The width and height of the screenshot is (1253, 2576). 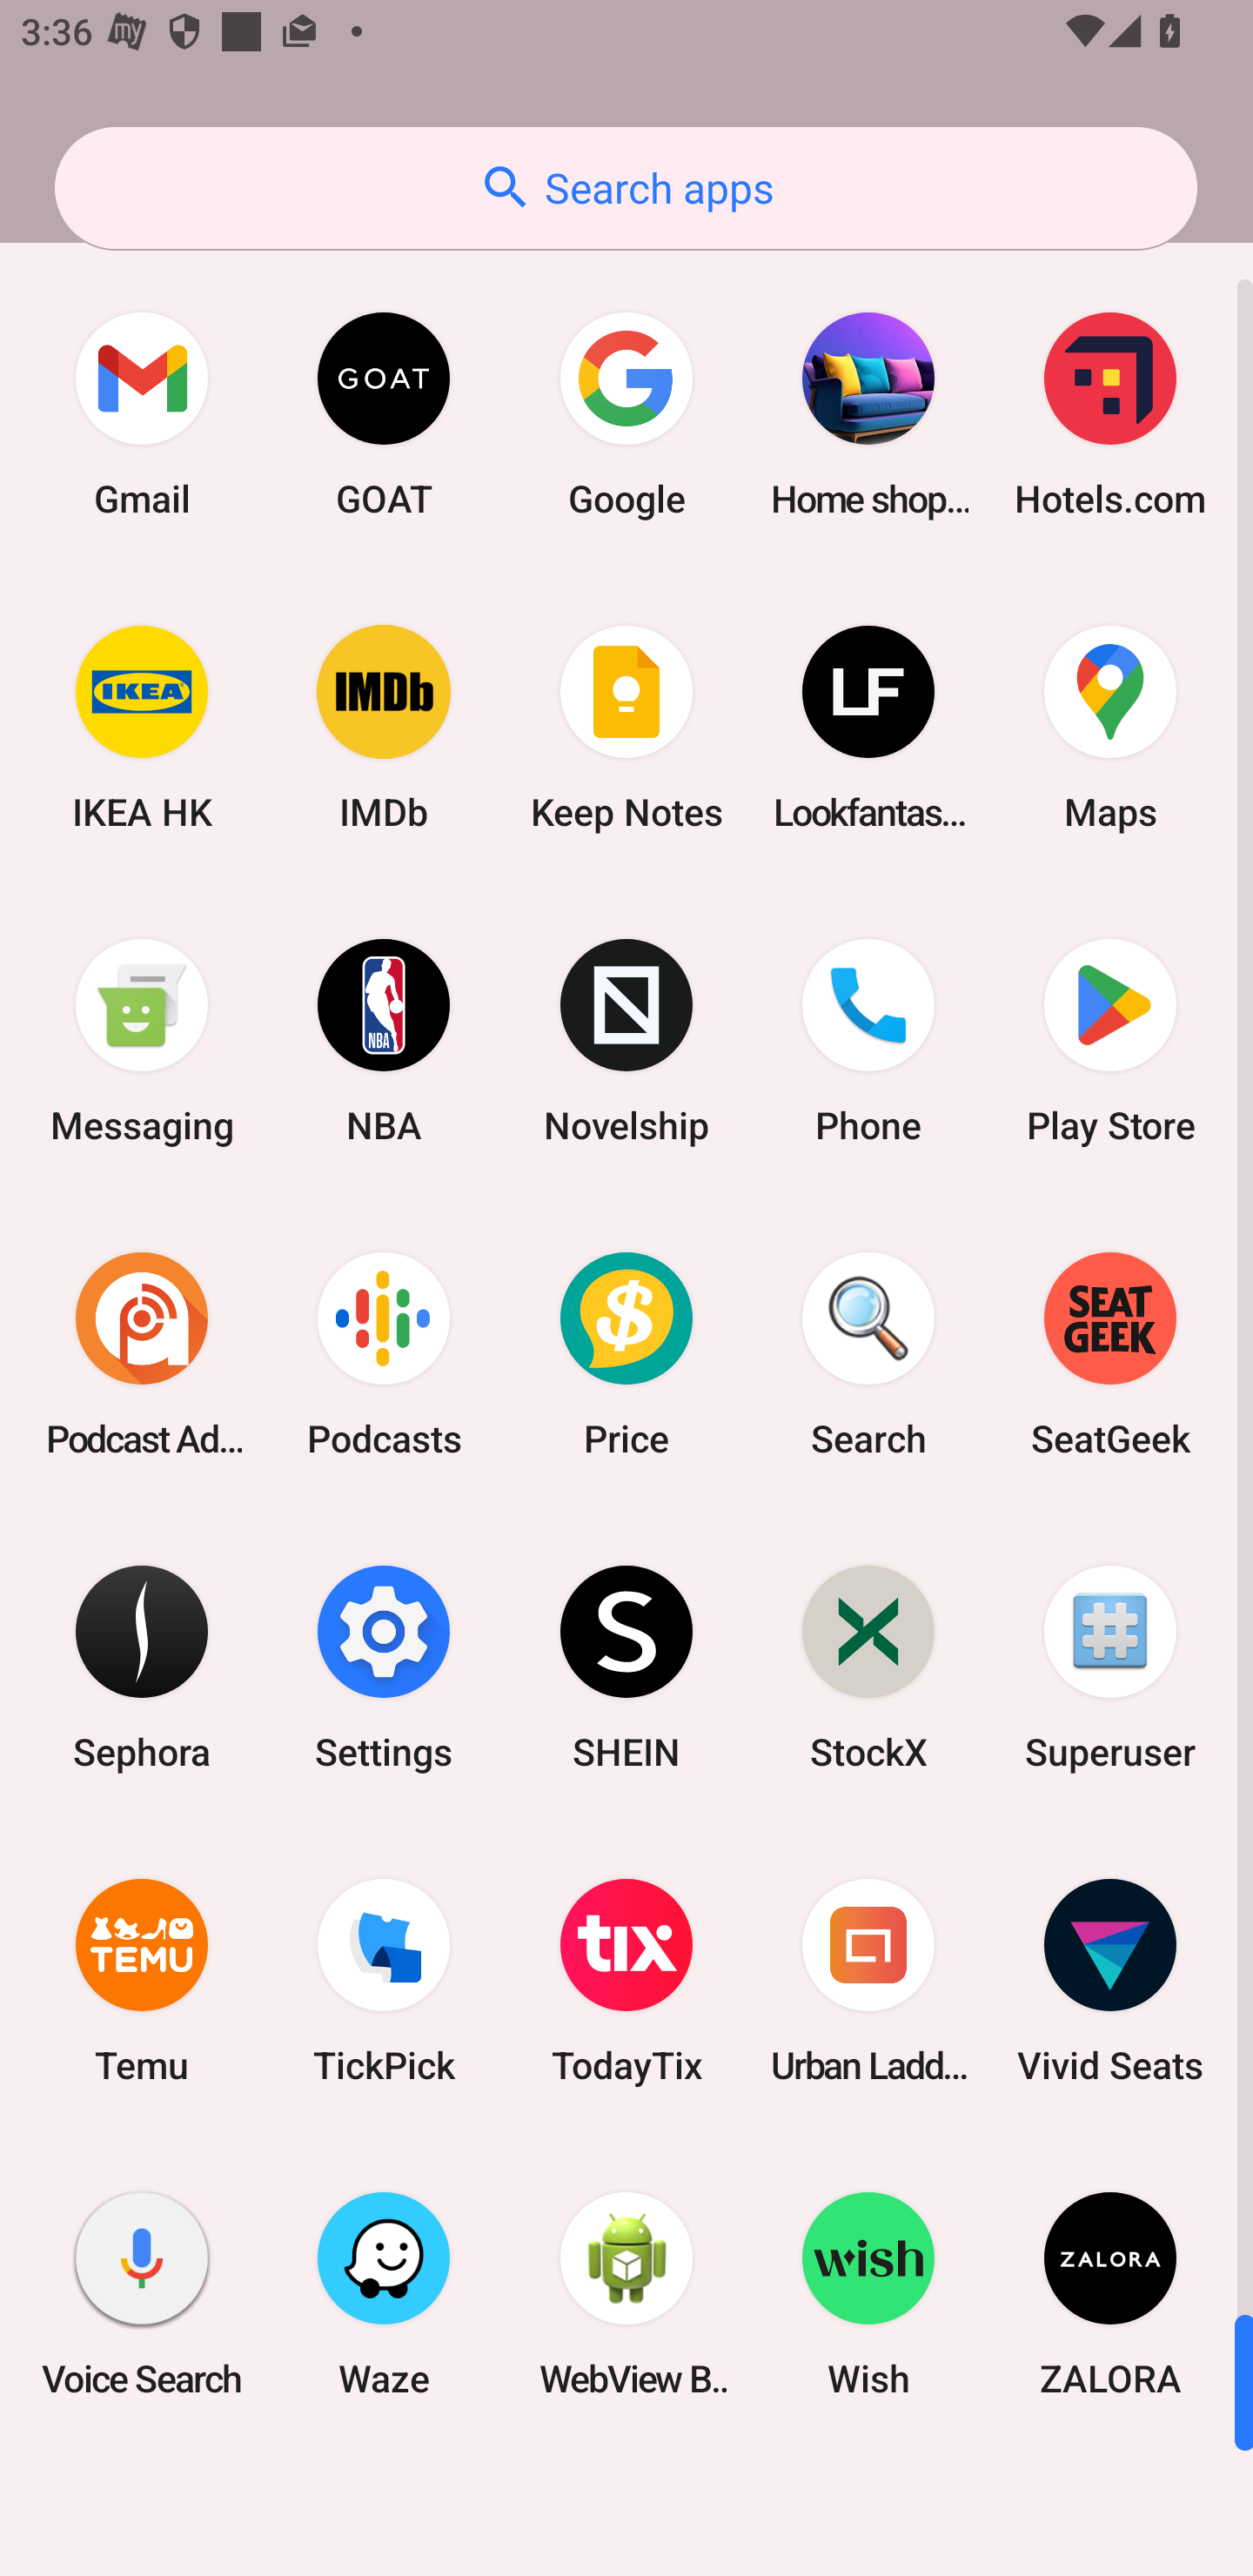 What do you see at coordinates (626, 2293) in the screenshot?
I see `WebView Browser Tester` at bounding box center [626, 2293].